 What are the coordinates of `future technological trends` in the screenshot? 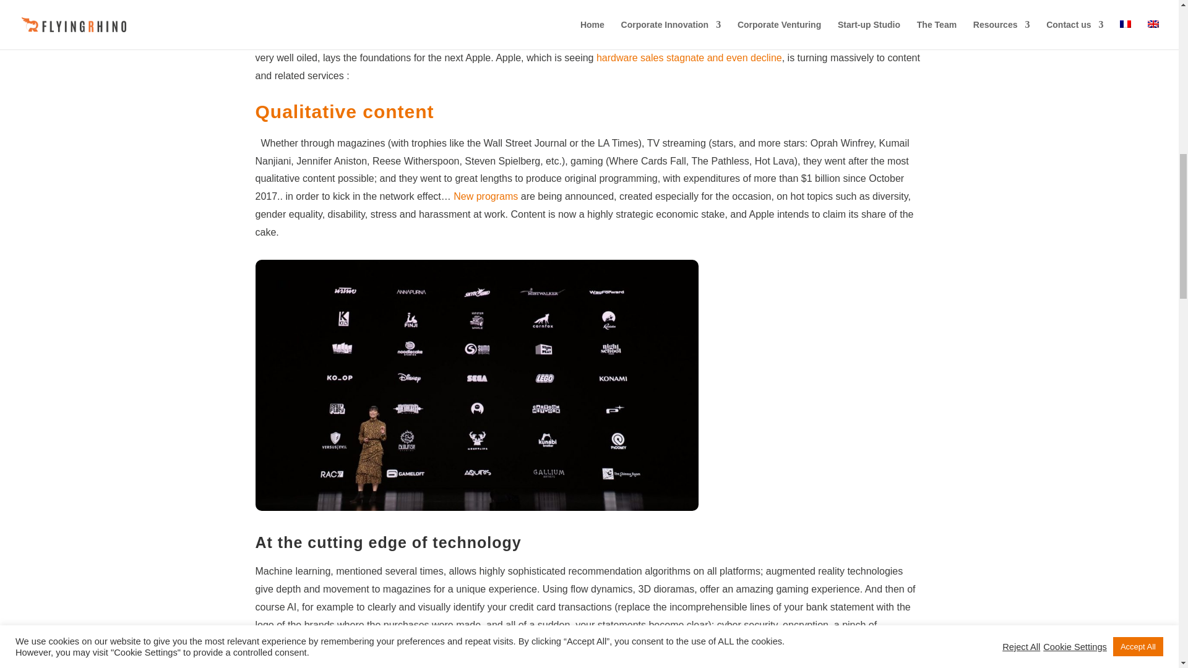 It's located at (415, 660).